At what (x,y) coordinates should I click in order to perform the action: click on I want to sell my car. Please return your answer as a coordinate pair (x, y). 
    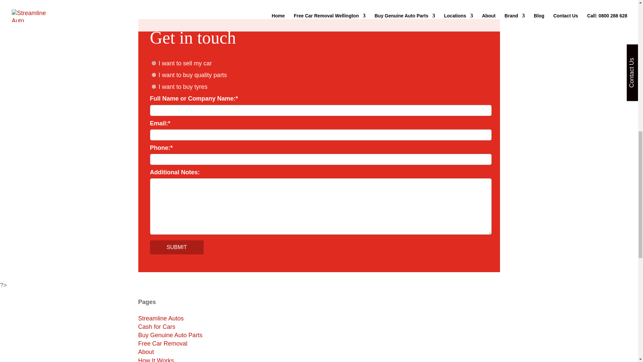
    Looking at the image, I should click on (153, 63).